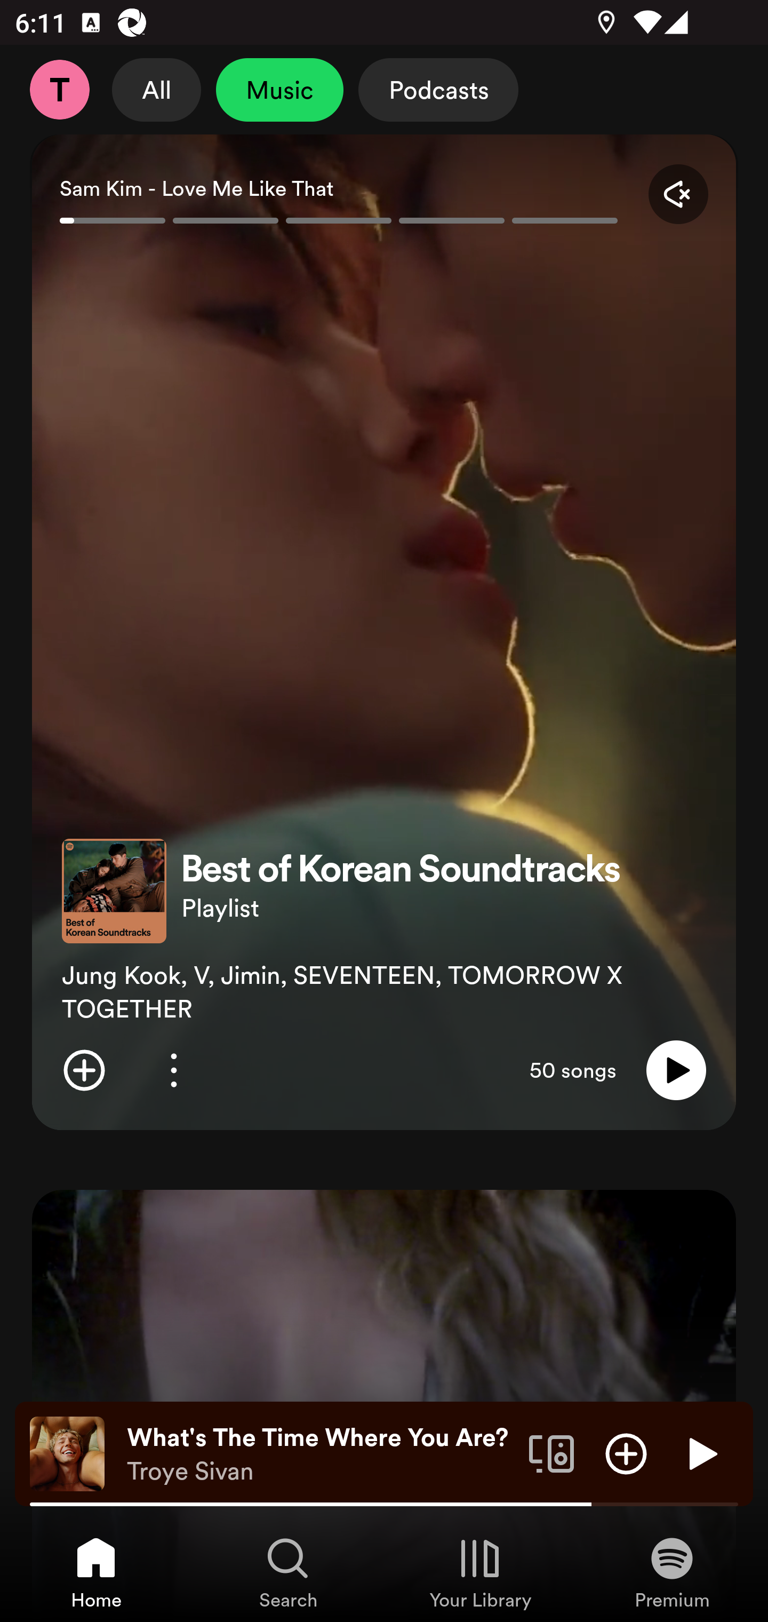 The image size is (768, 1622). Describe the element at coordinates (701, 1453) in the screenshot. I see `Play` at that location.